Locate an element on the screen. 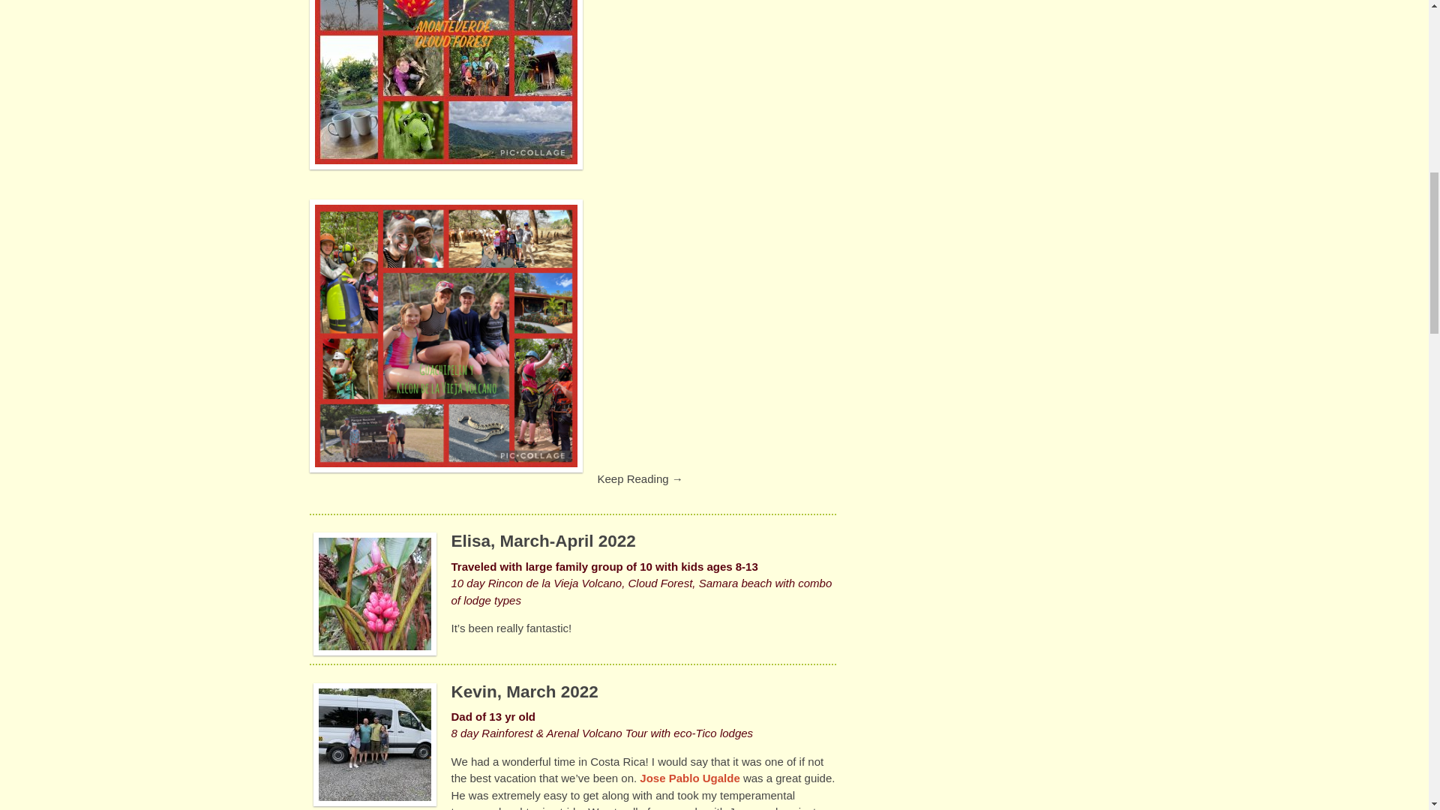 This screenshot has width=1440, height=810. Kevin, March 2022 is located at coordinates (525, 691).